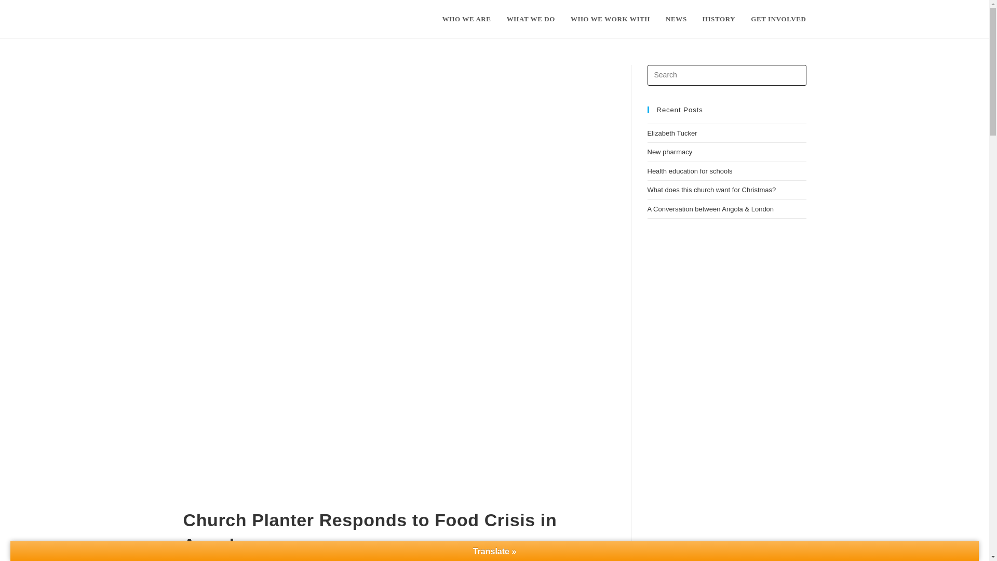 This screenshot has height=561, width=997. What do you see at coordinates (676, 19) in the screenshot?
I see `NEWS` at bounding box center [676, 19].